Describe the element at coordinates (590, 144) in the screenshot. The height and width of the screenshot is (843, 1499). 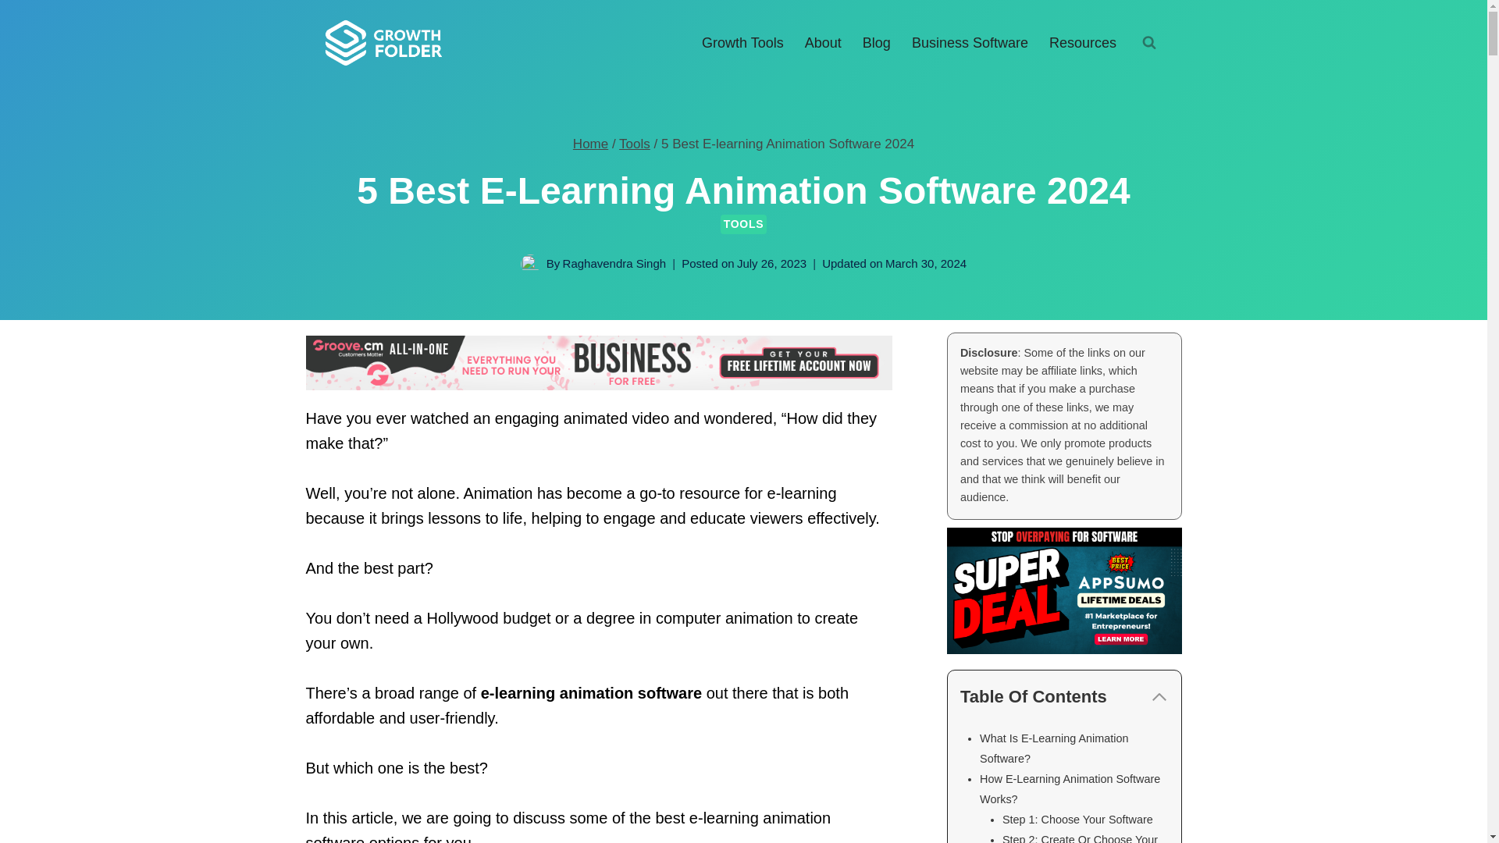
I see `Home` at that location.